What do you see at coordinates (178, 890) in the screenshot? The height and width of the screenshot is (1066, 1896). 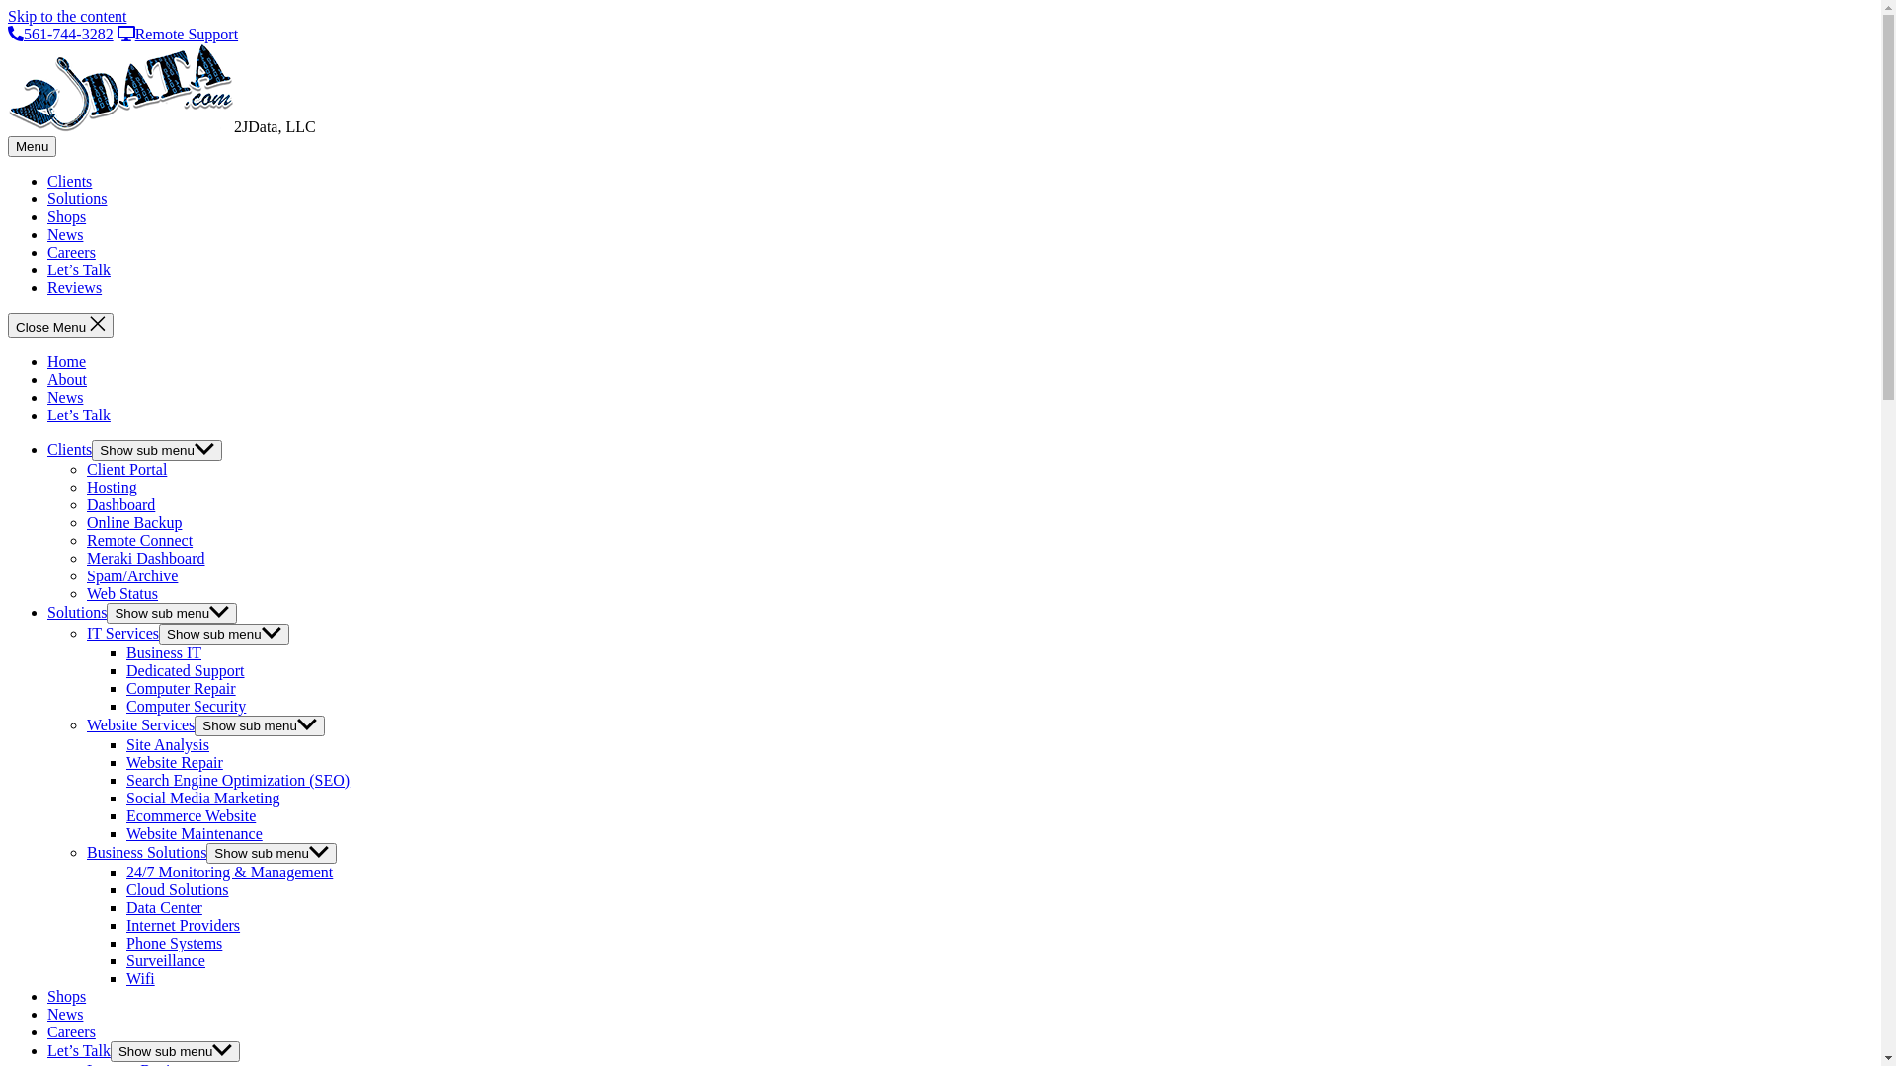 I see `Cloud Solutions` at bounding box center [178, 890].